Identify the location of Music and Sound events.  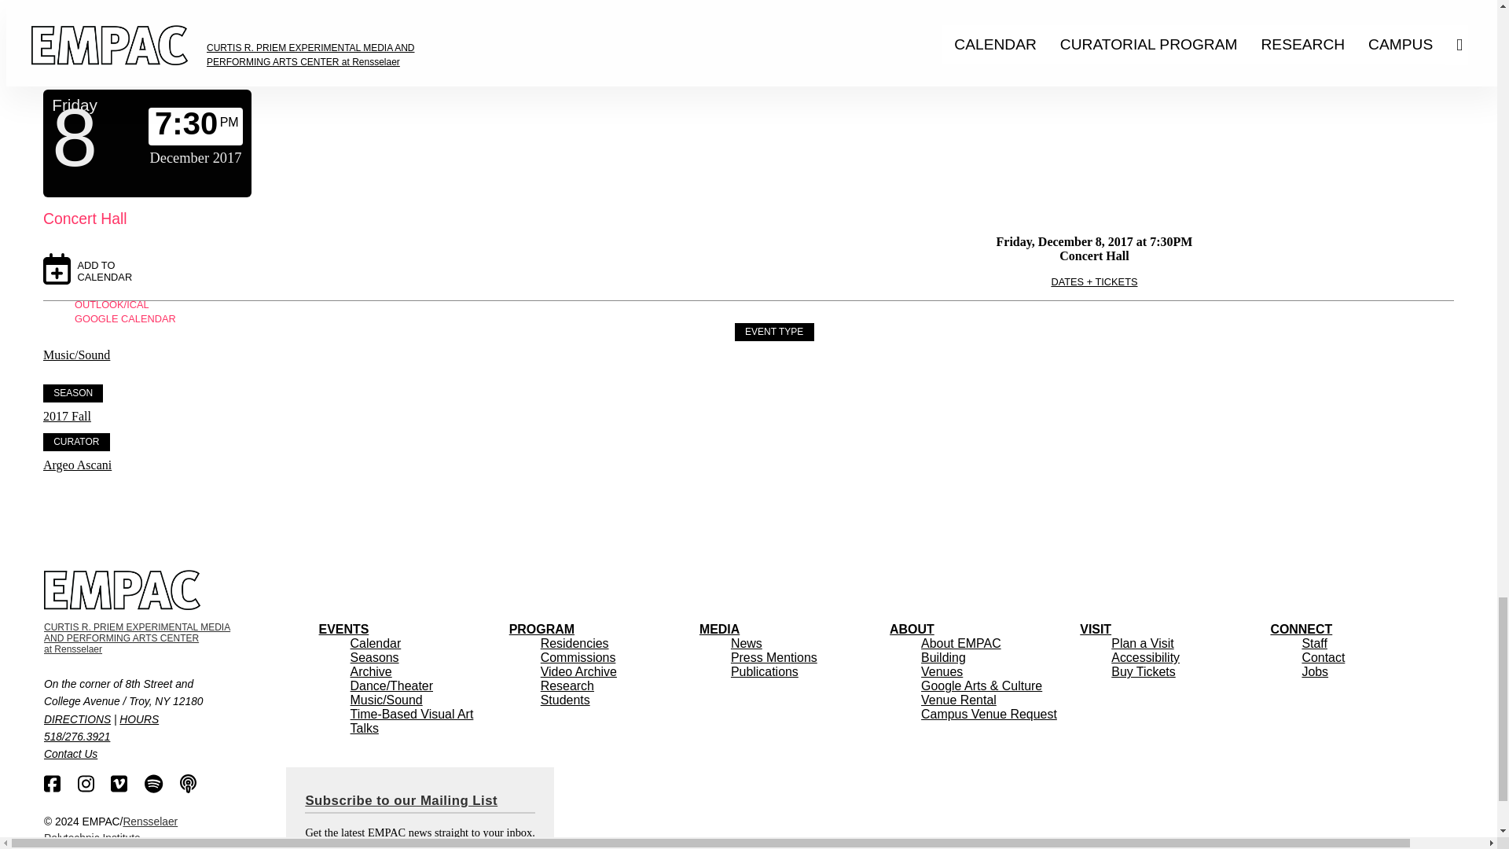
(386, 700).